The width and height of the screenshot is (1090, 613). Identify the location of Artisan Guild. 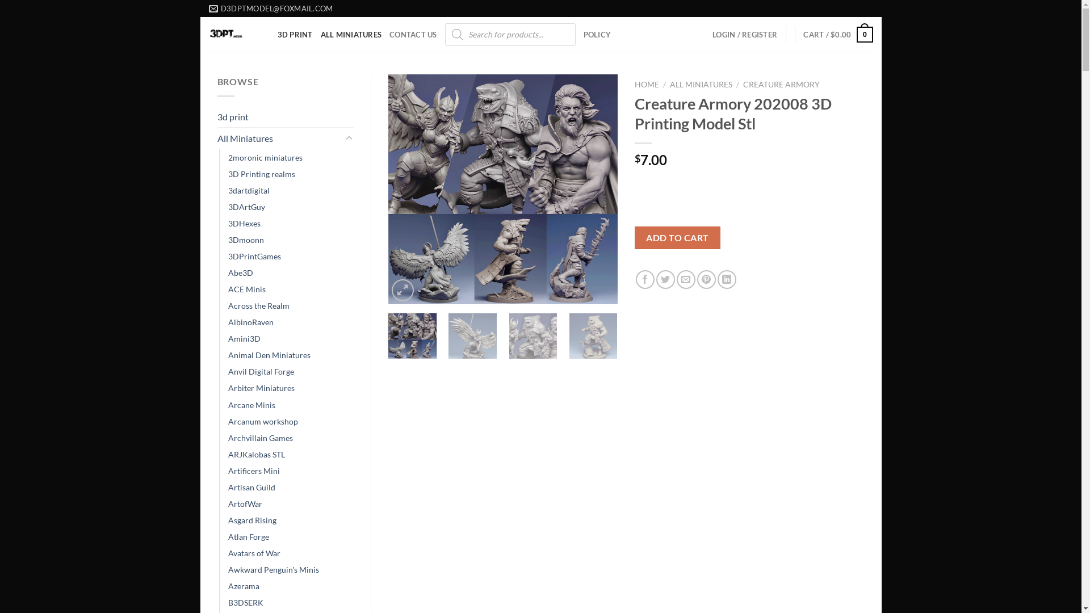
(252, 487).